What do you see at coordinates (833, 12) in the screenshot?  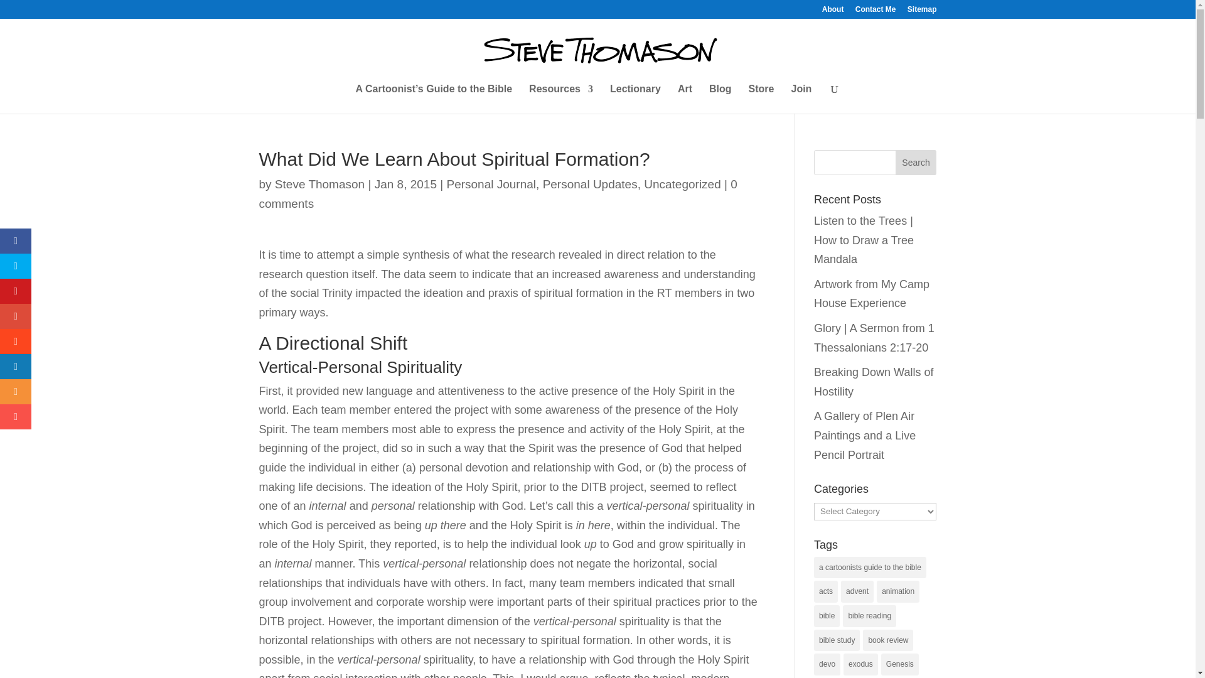 I see `About` at bounding box center [833, 12].